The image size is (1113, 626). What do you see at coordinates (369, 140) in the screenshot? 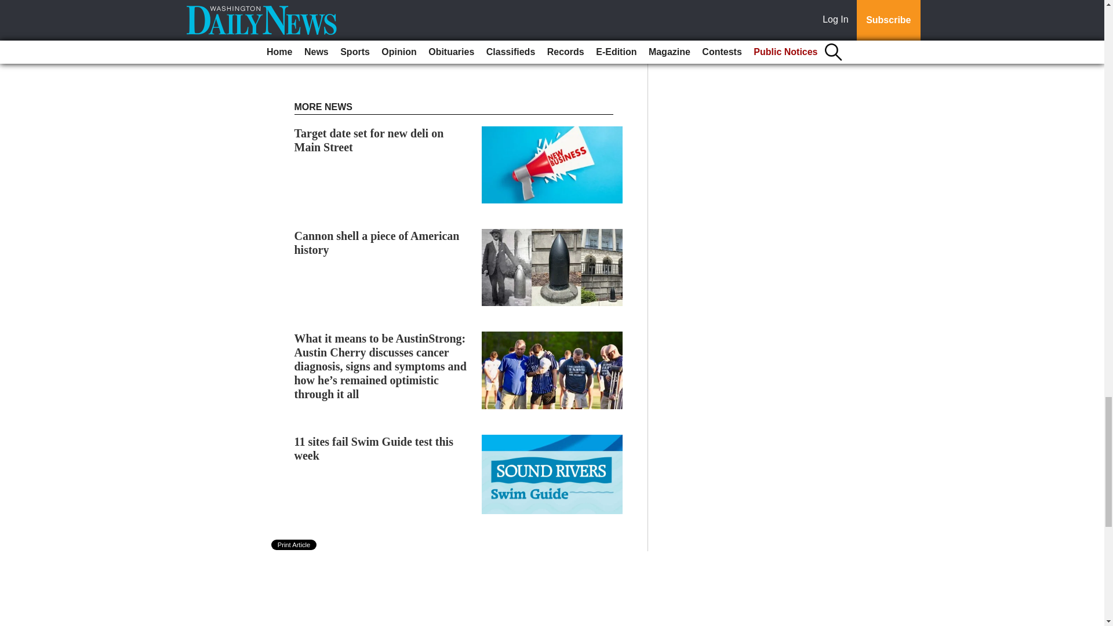
I see `Target date set for new deli on Main Street` at bounding box center [369, 140].